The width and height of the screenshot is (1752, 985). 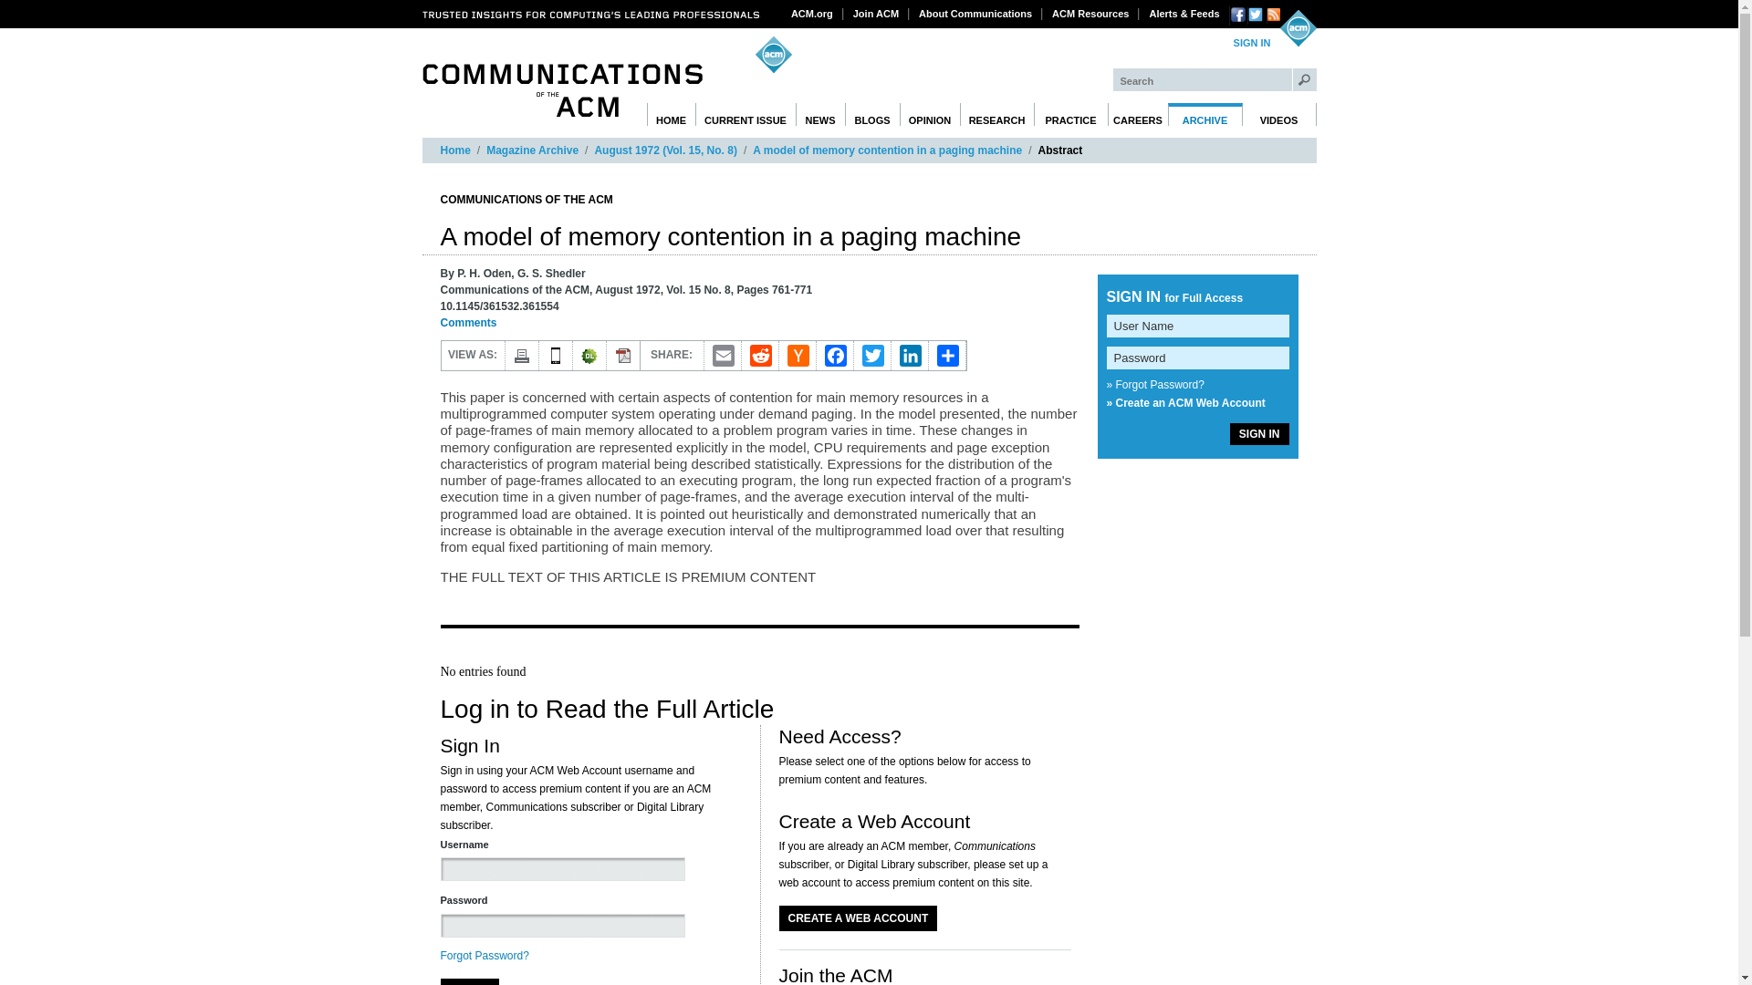 I want to click on View in ACM Digital Library, so click(x=589, y=356).